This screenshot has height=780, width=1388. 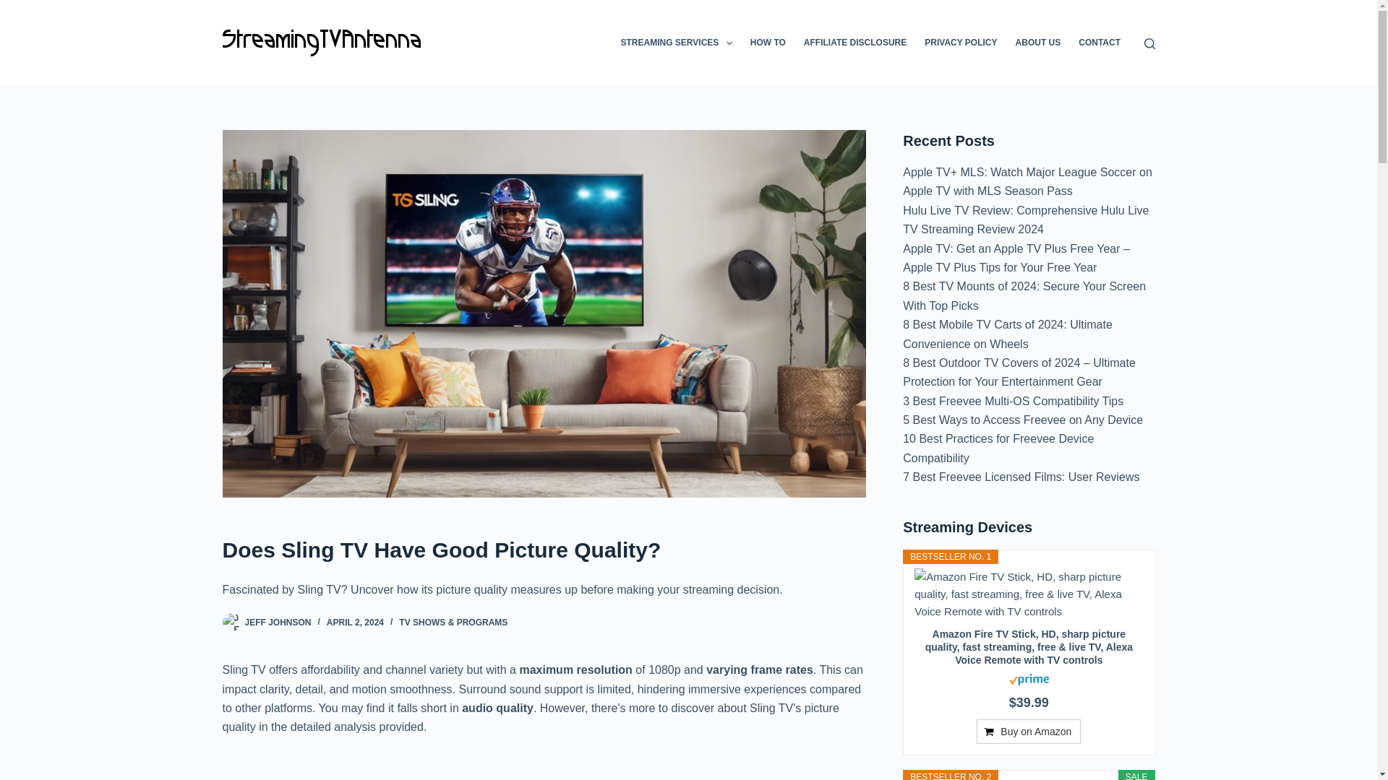 I want to click on Skip to content, so click(x=14, y=7).